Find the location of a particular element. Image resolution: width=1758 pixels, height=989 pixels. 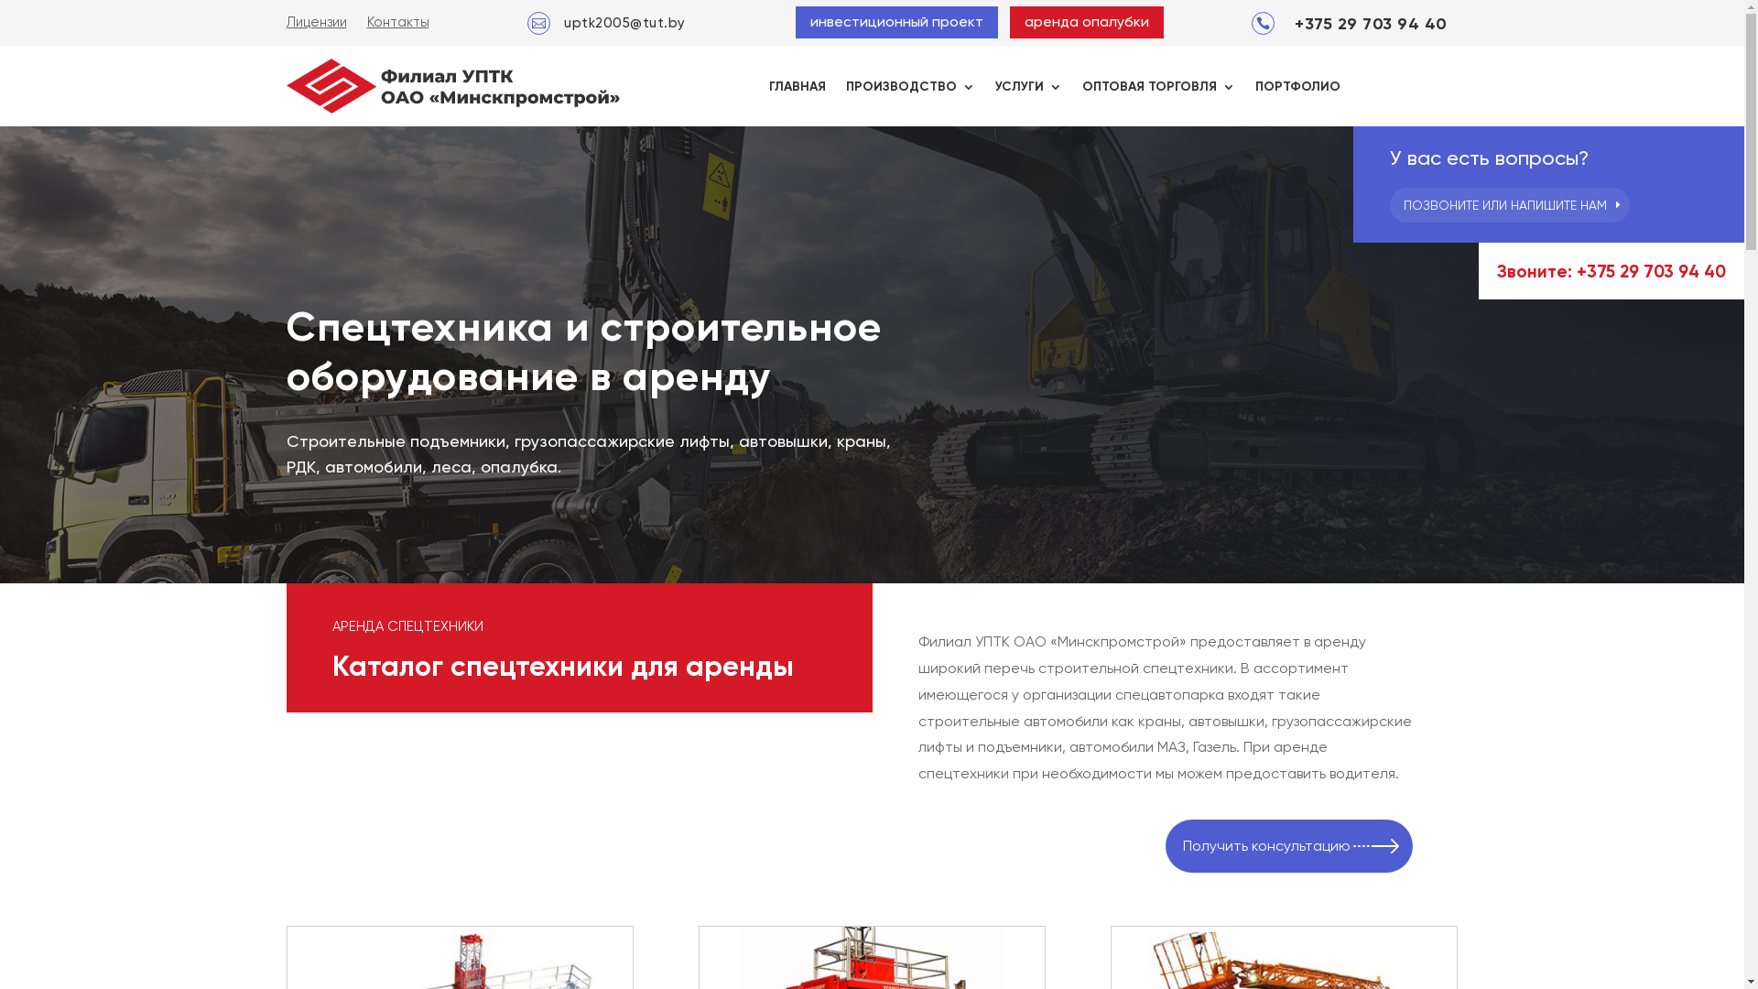

+375 29 703 94 40 is located at coordinates (1372, 24).